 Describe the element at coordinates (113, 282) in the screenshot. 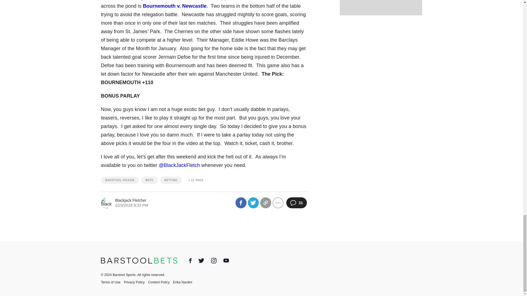

I see `Terms of Use` at that location.